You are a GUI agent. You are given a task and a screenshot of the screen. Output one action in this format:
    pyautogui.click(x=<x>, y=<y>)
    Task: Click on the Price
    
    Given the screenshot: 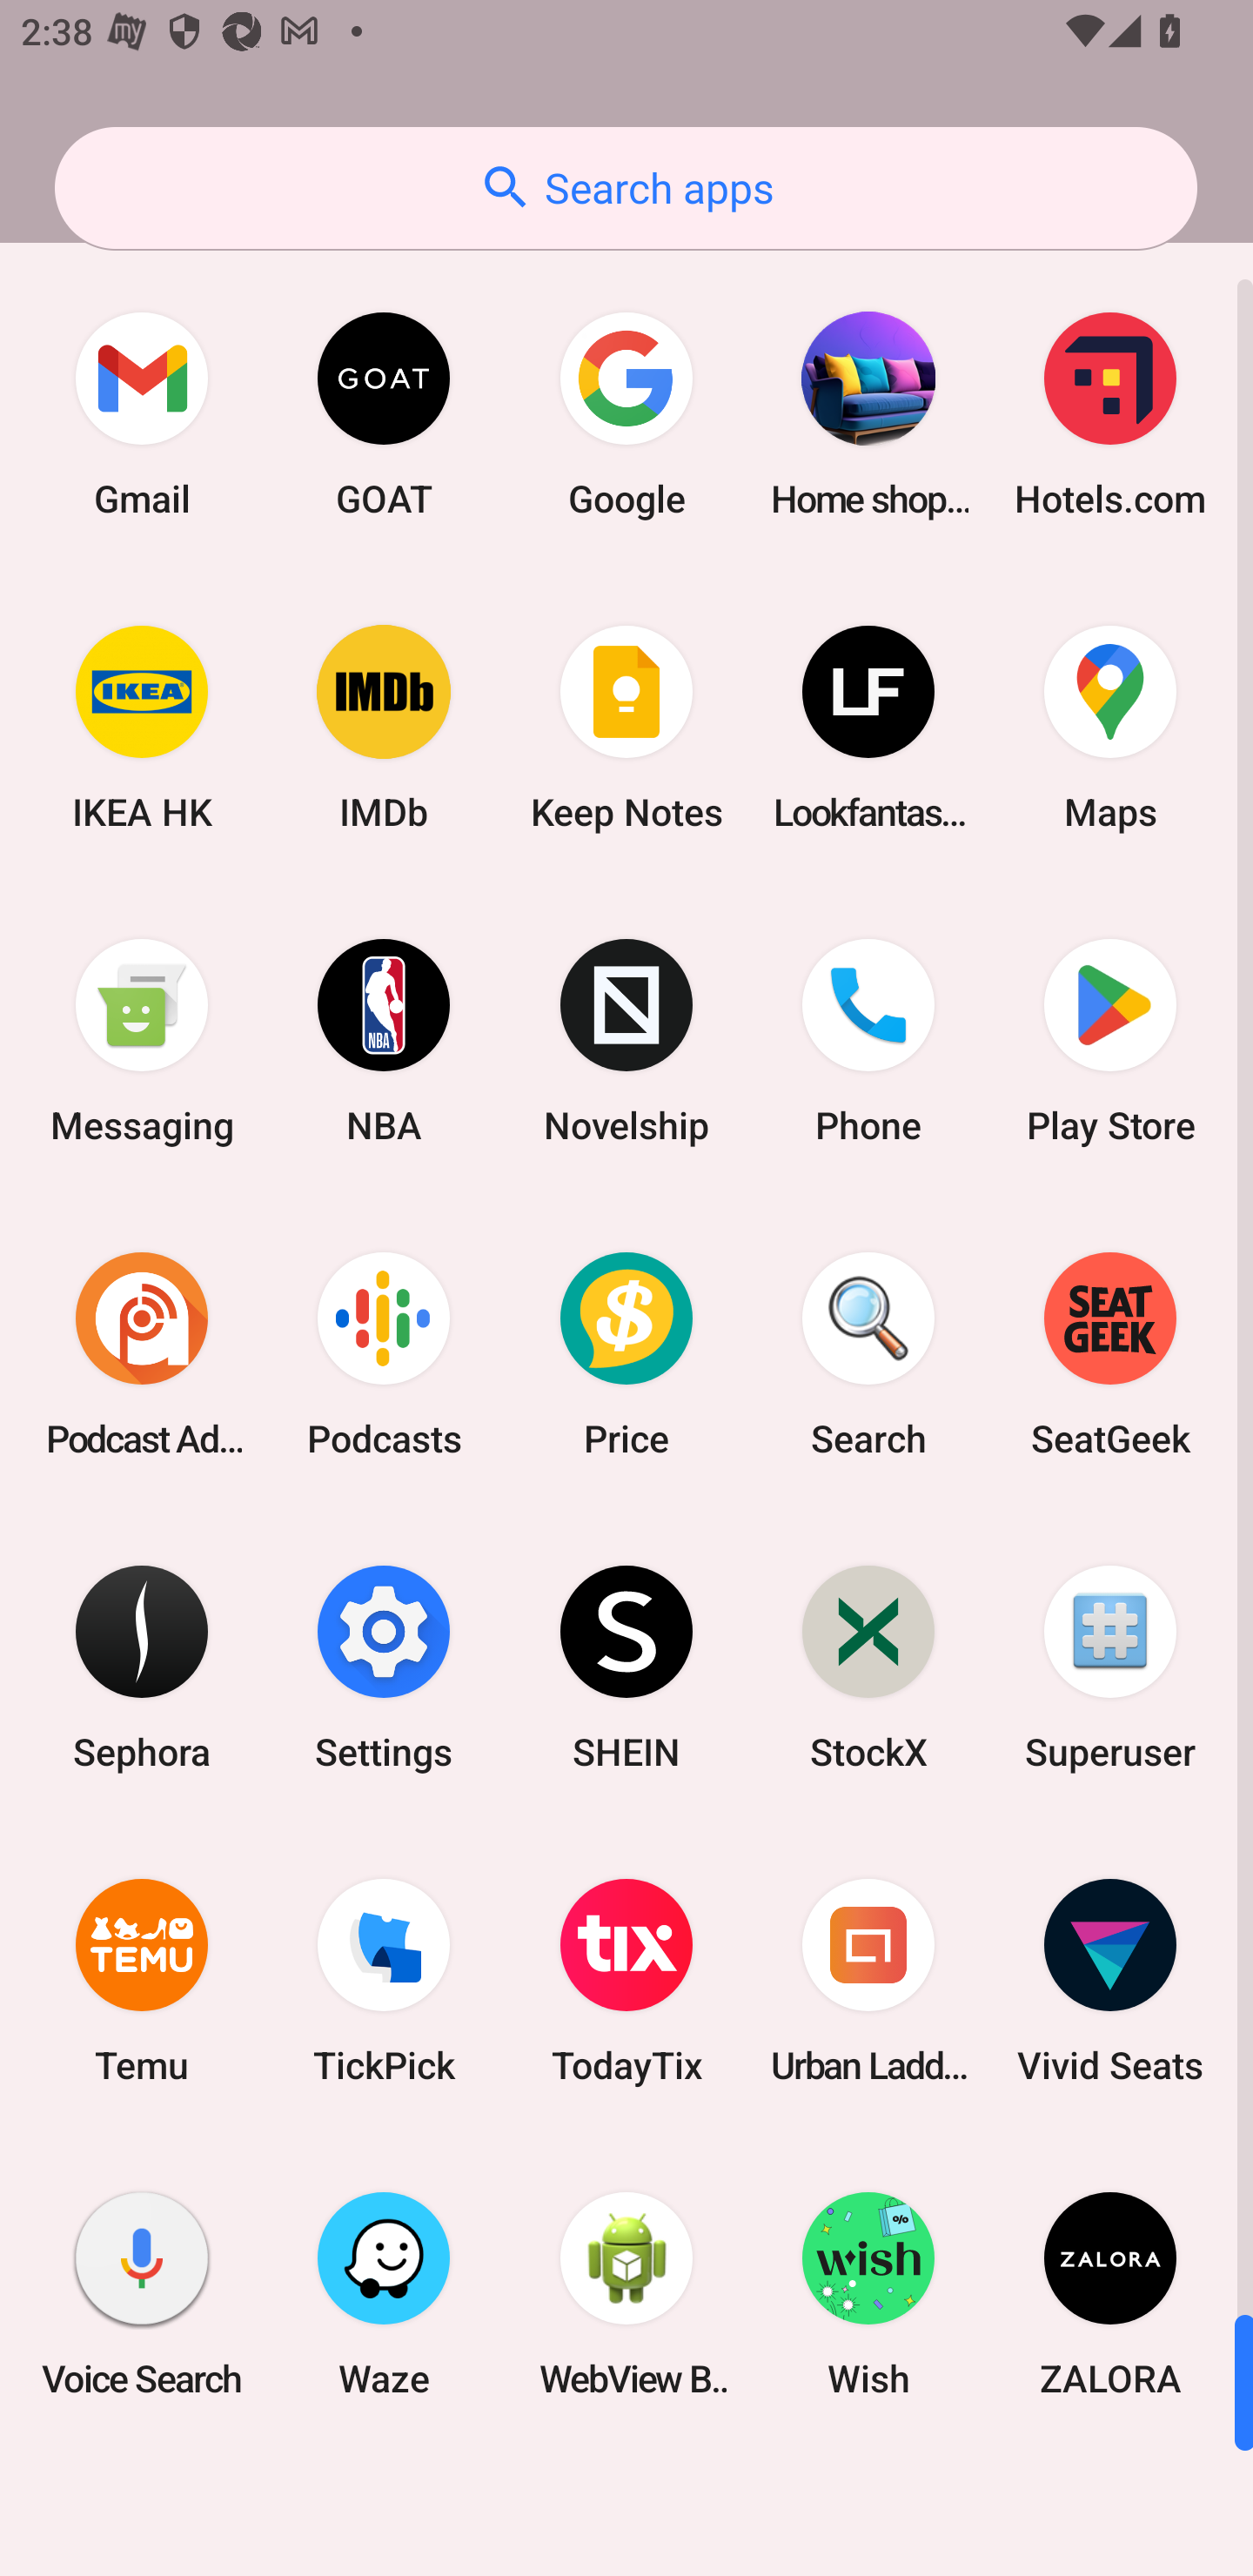 What is the action you would take?
    pyautogui.click(x=626, y=1353)
    